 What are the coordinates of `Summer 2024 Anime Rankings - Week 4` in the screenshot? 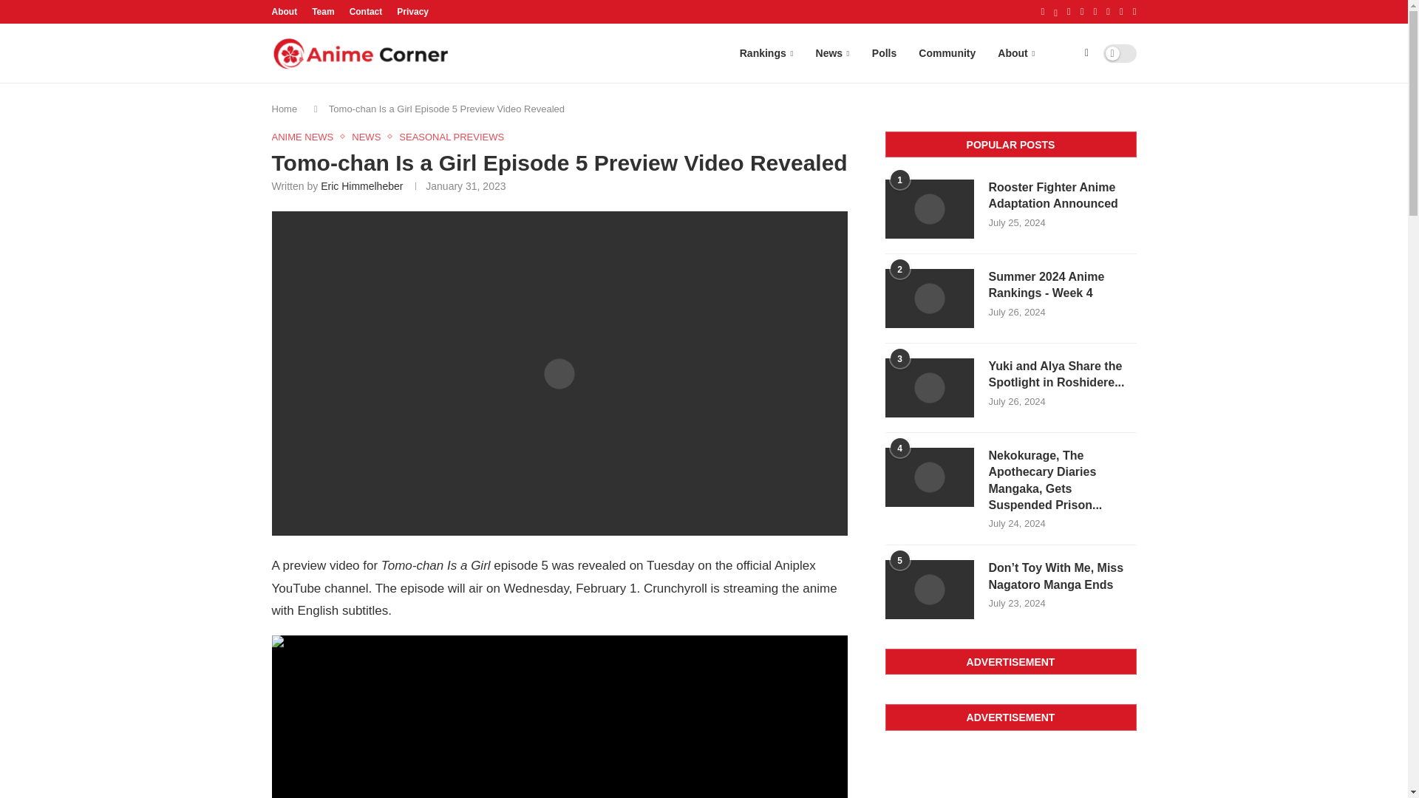 It's located at (1063, 285).